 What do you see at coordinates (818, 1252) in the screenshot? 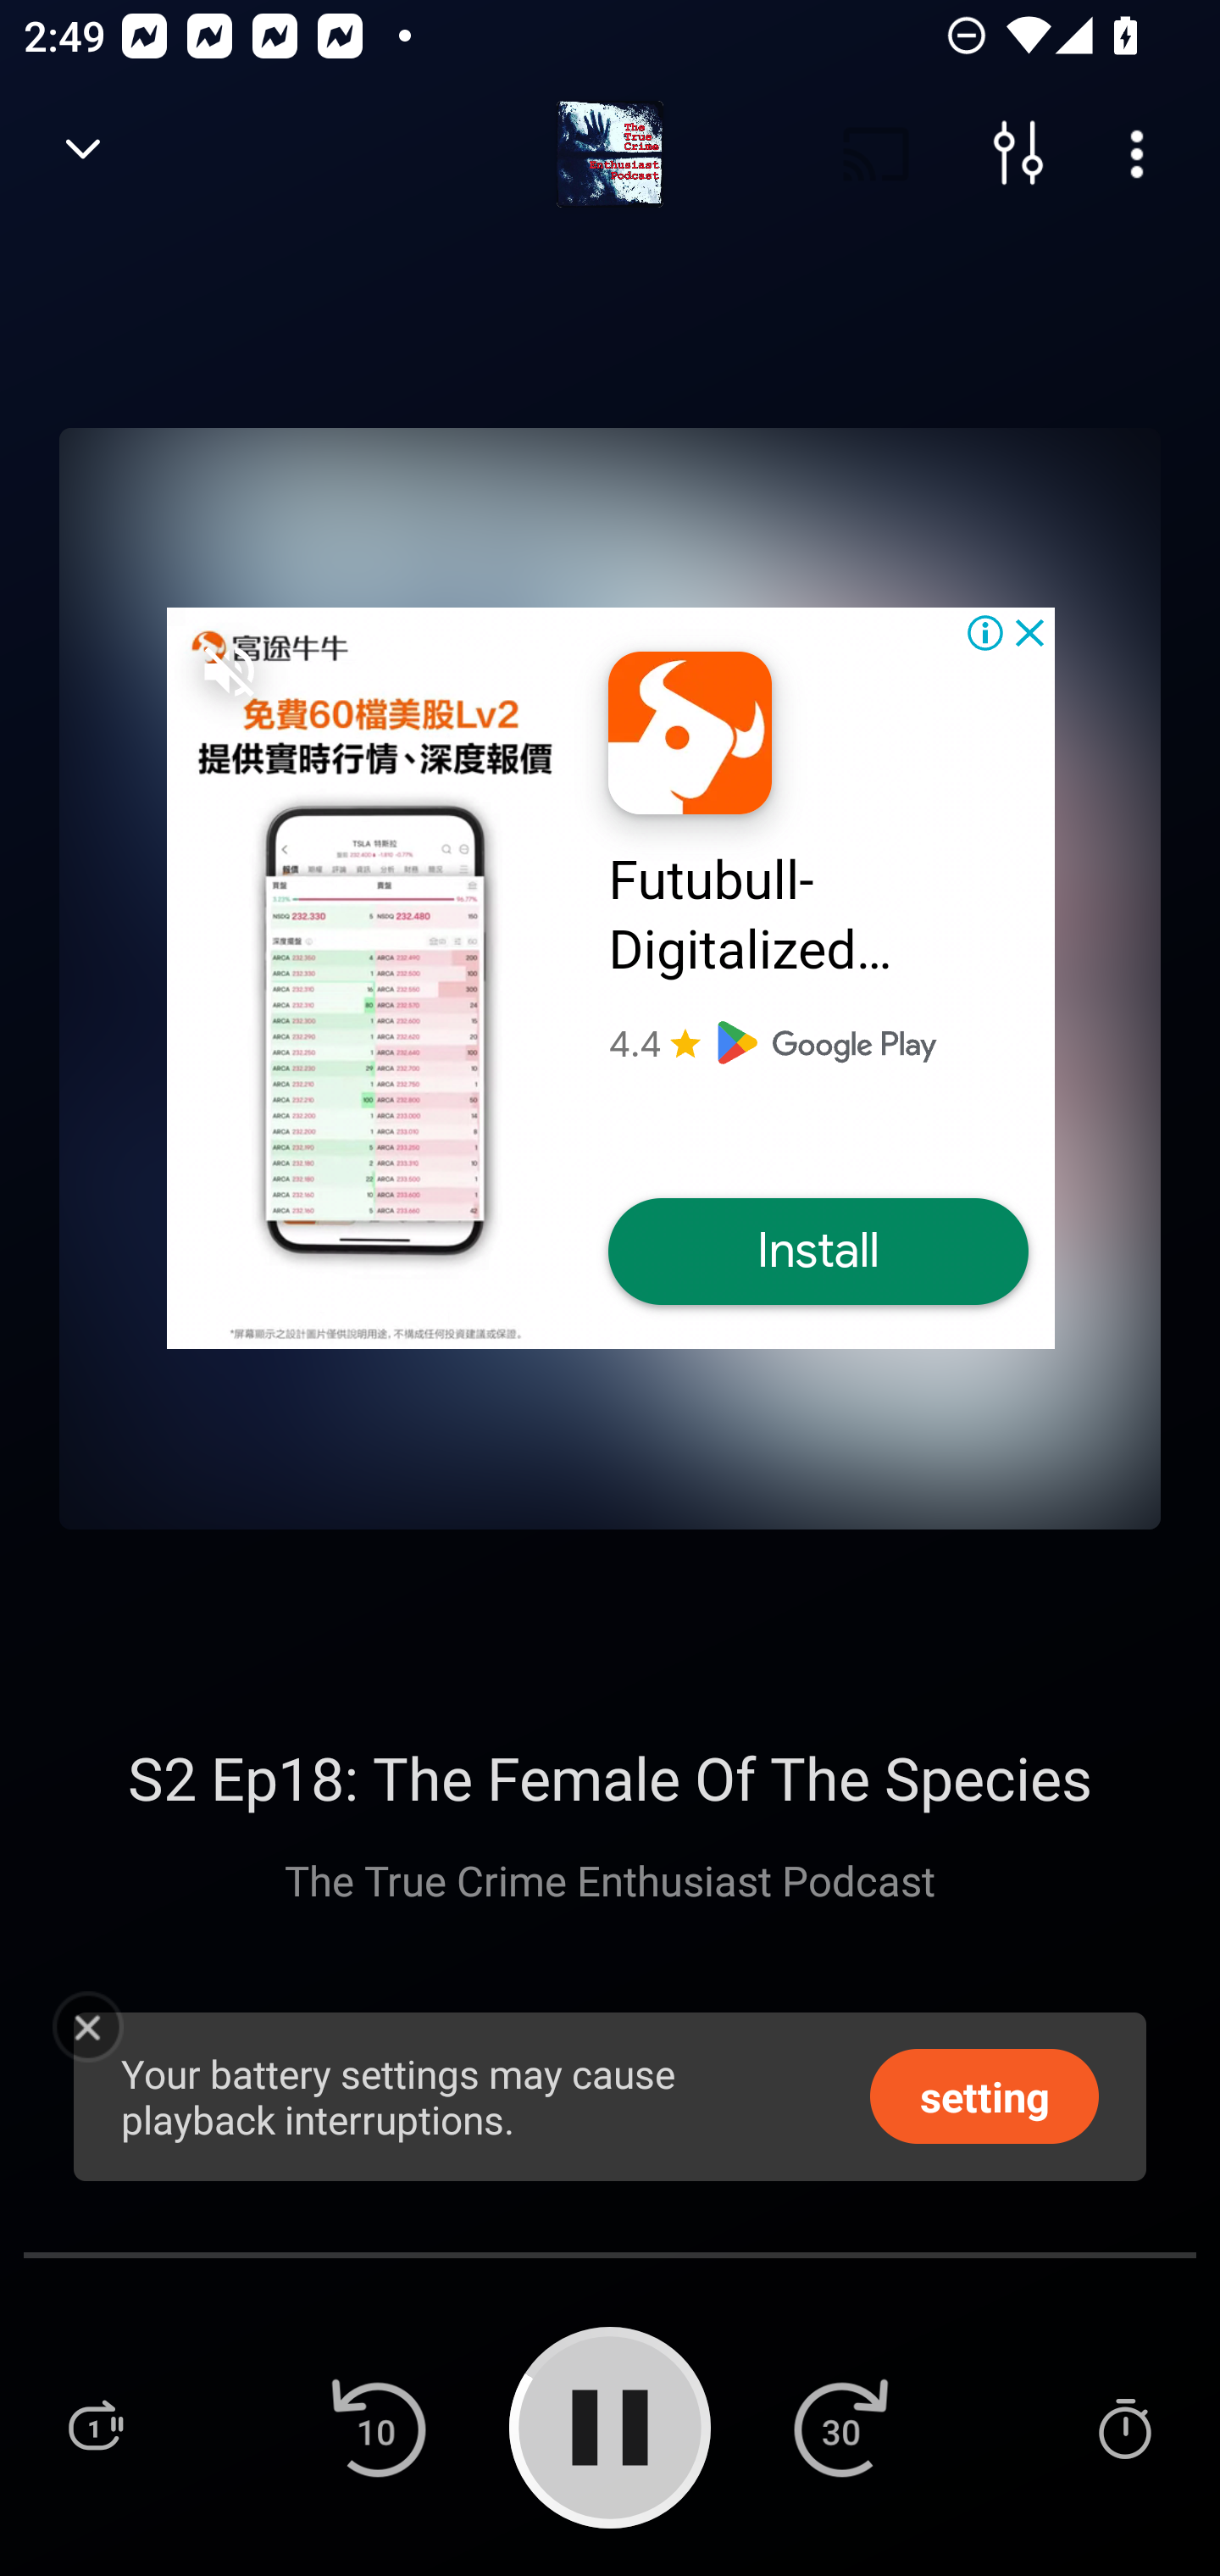
I see `Install` at bounding box center [818, 1252].